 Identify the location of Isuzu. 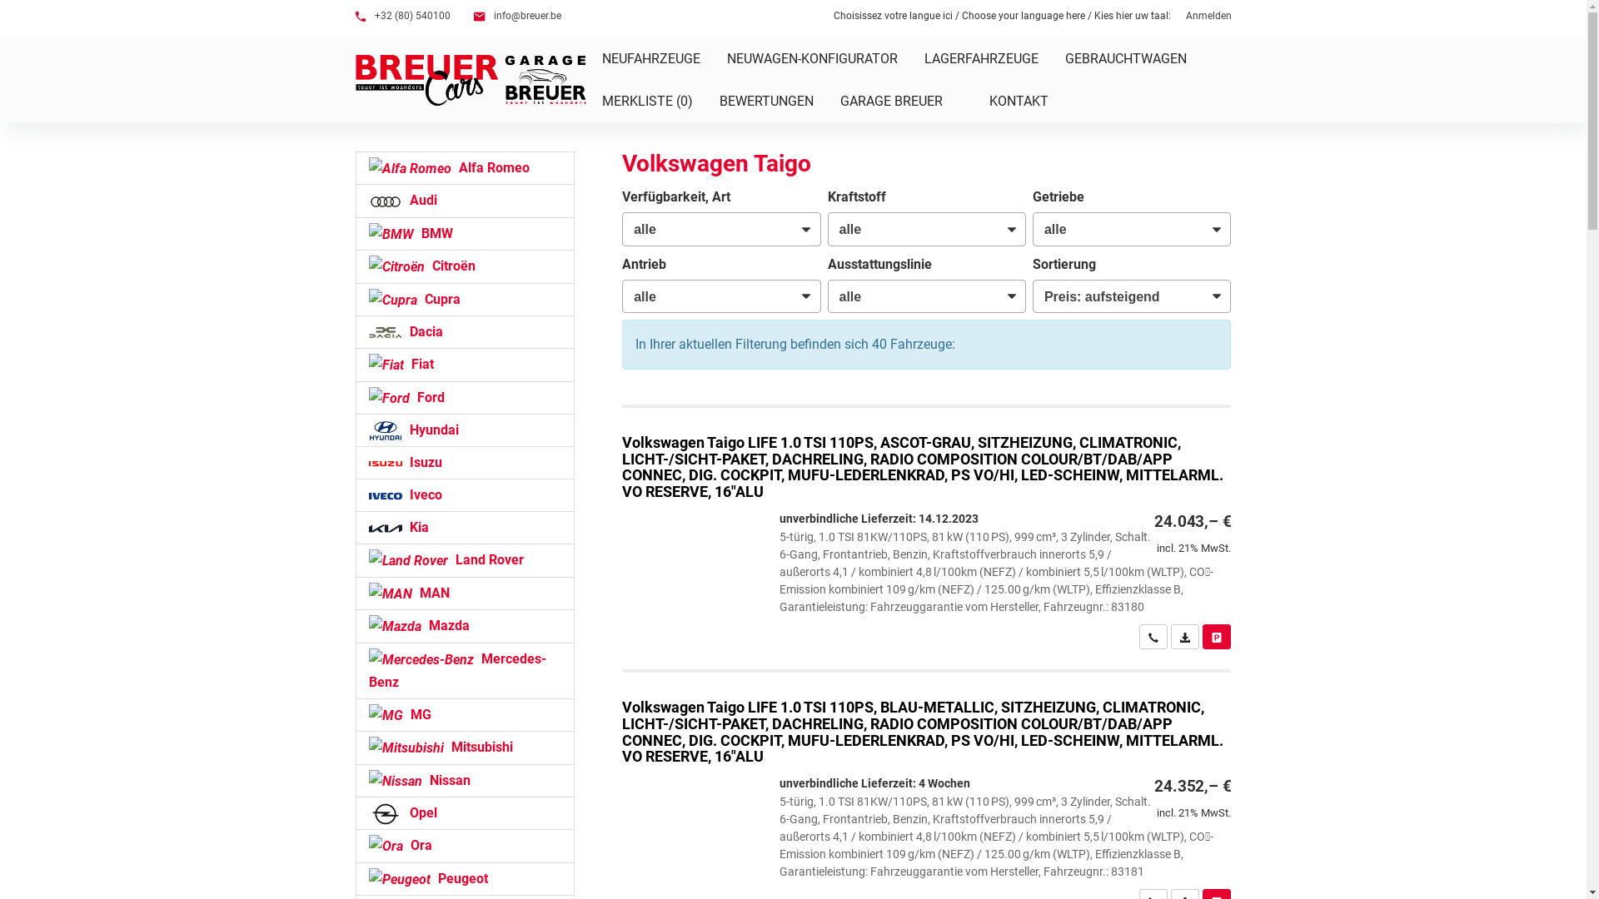
(465, 463).